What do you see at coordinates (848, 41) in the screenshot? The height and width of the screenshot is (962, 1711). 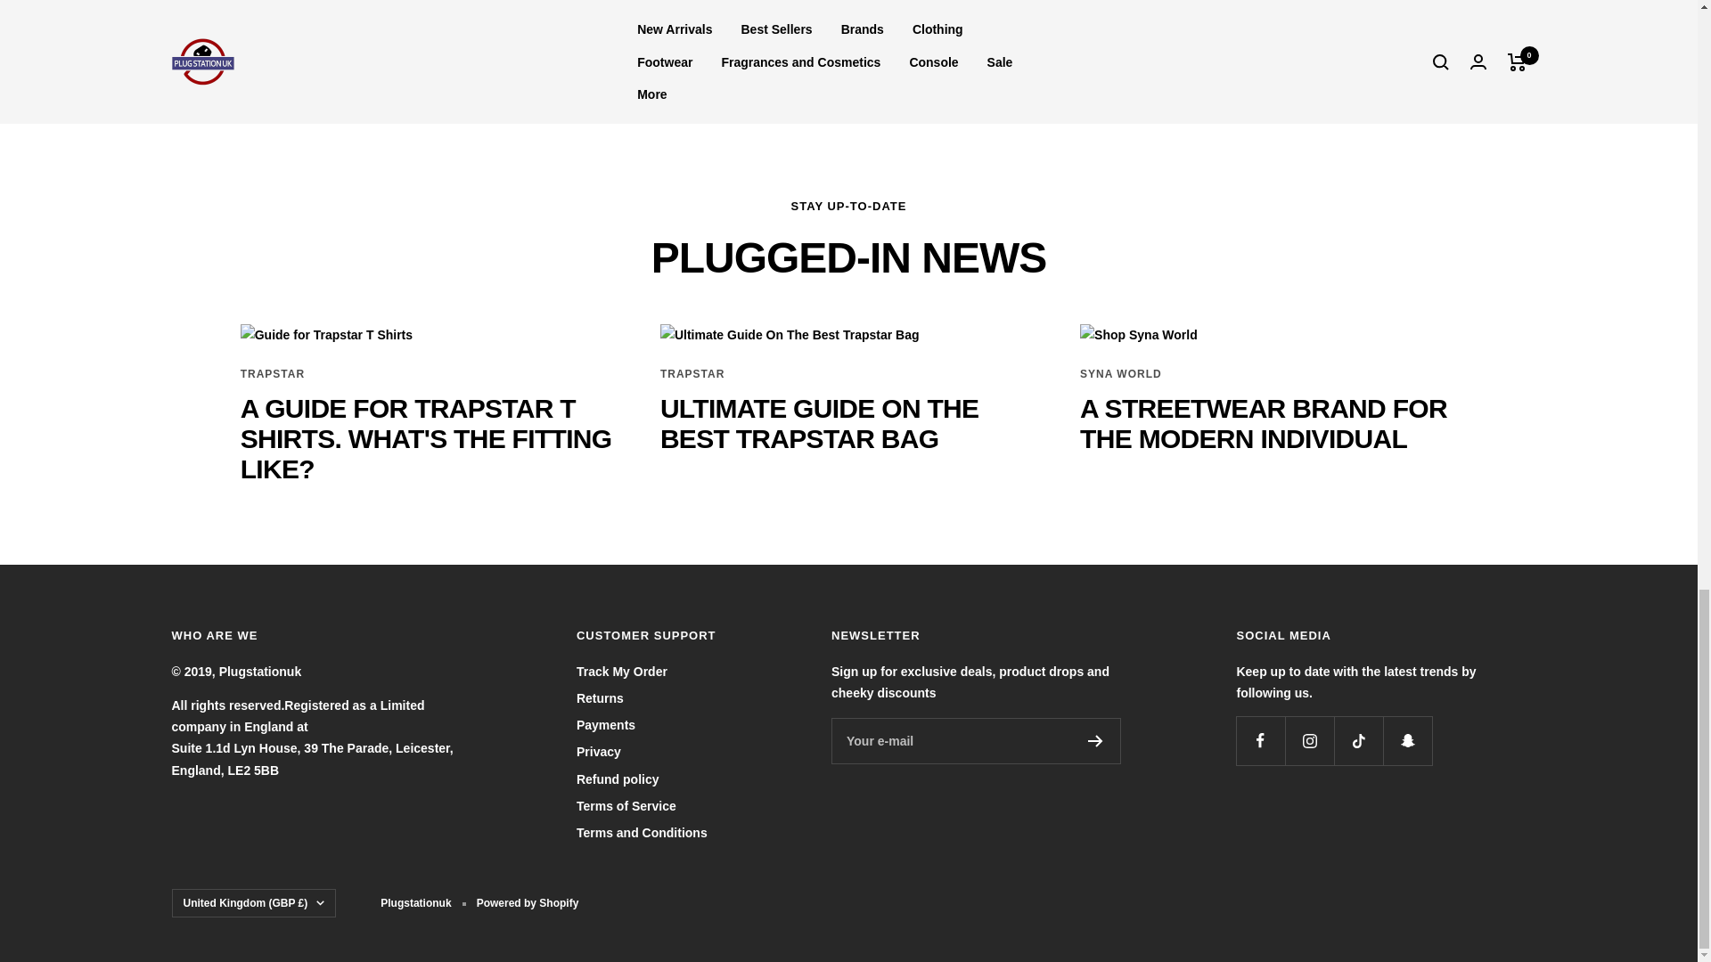 I see `Register` at bounding box center [848, 41].